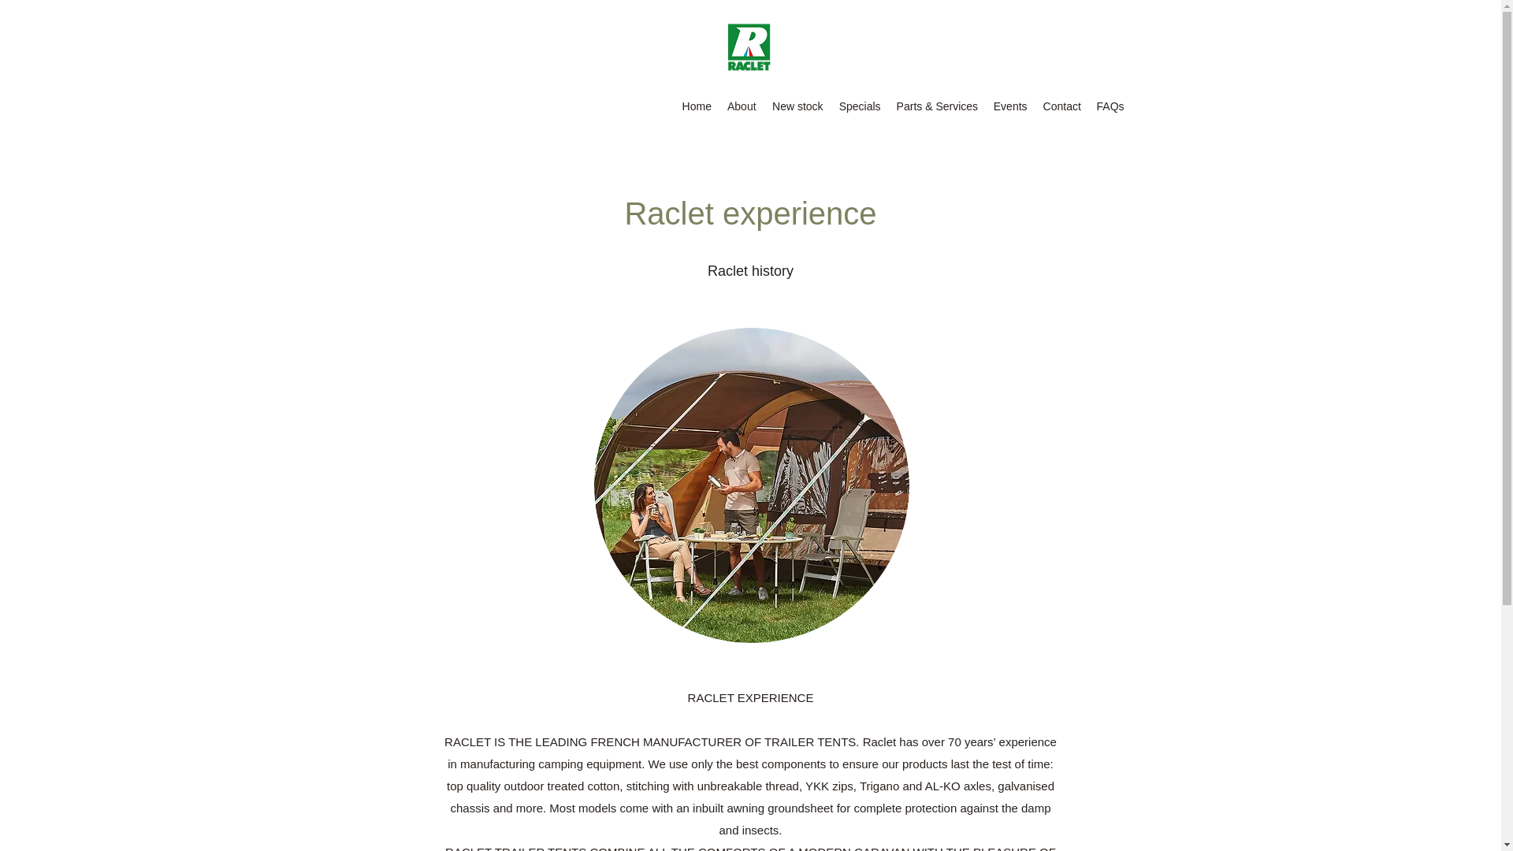  Describe the element at coordinates (697, 106) in the screenshot. I see `Home` at that location.